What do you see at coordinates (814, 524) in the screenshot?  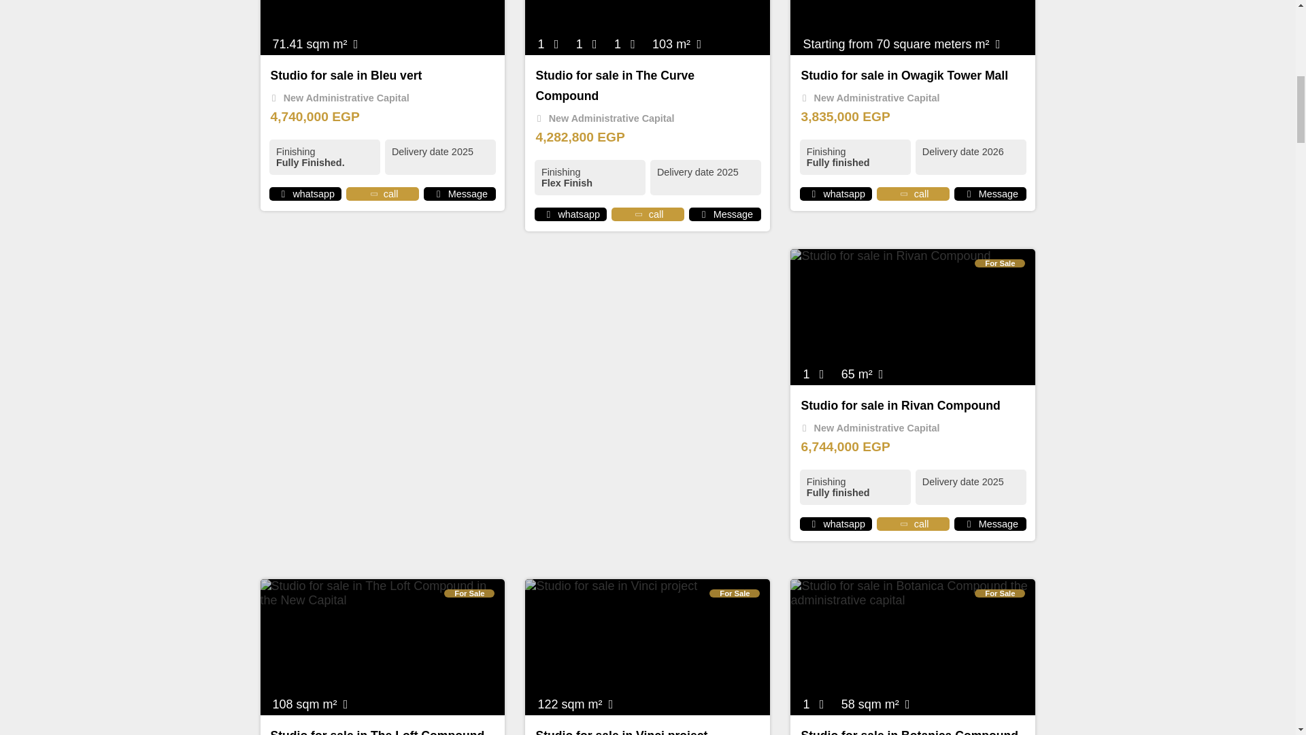 I see `whatsapp` at bounding box center [814, 524].